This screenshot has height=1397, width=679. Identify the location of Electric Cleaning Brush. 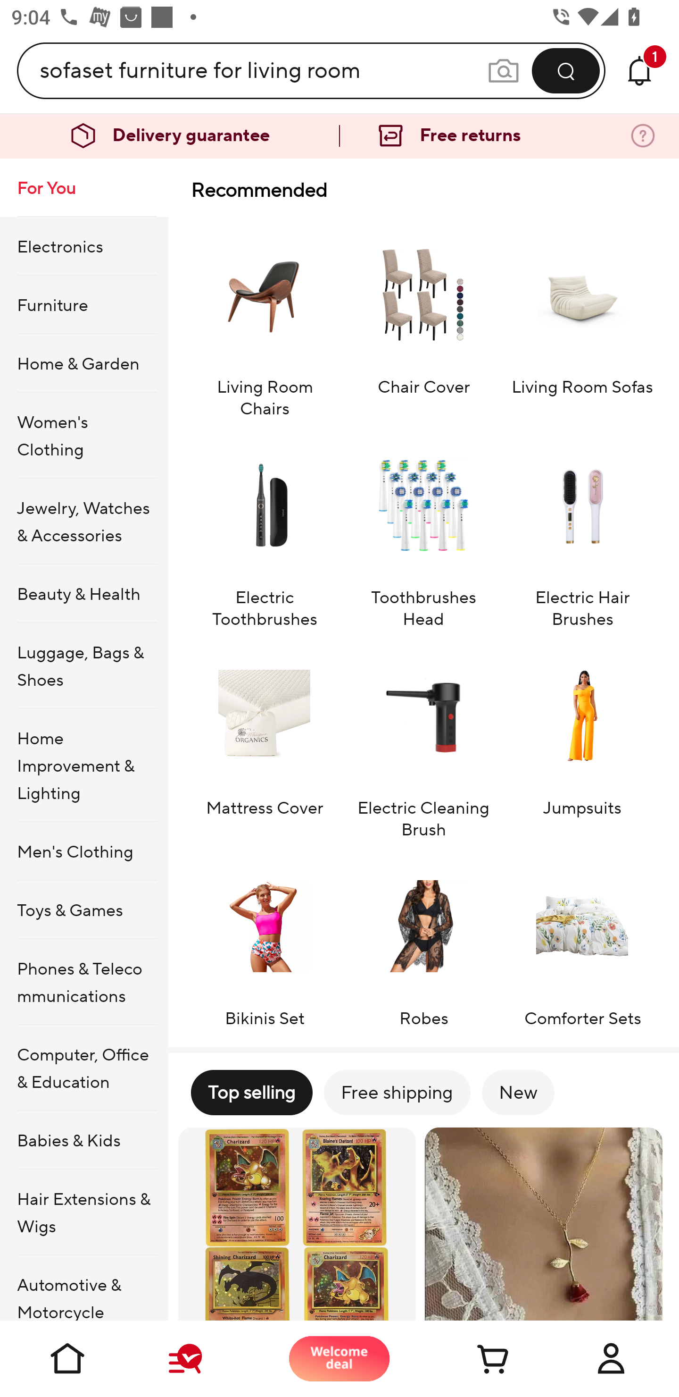
(423, 741).